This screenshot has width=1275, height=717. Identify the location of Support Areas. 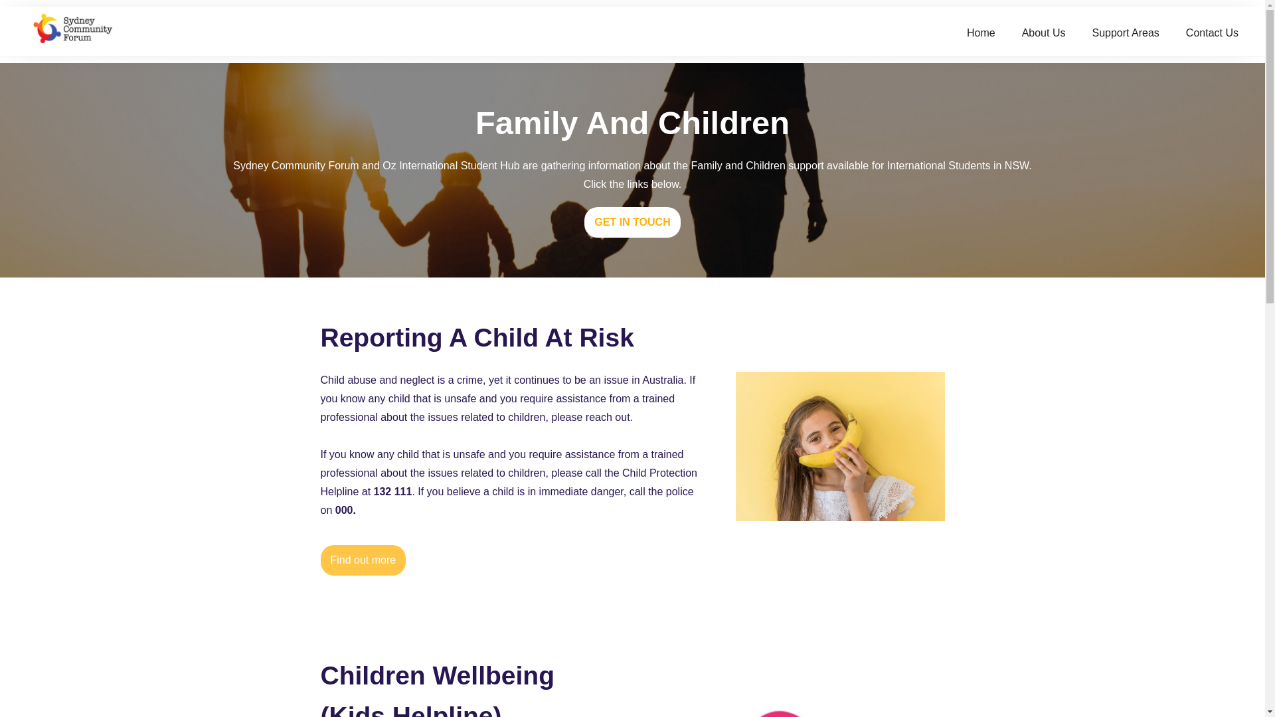
(1125, 33).